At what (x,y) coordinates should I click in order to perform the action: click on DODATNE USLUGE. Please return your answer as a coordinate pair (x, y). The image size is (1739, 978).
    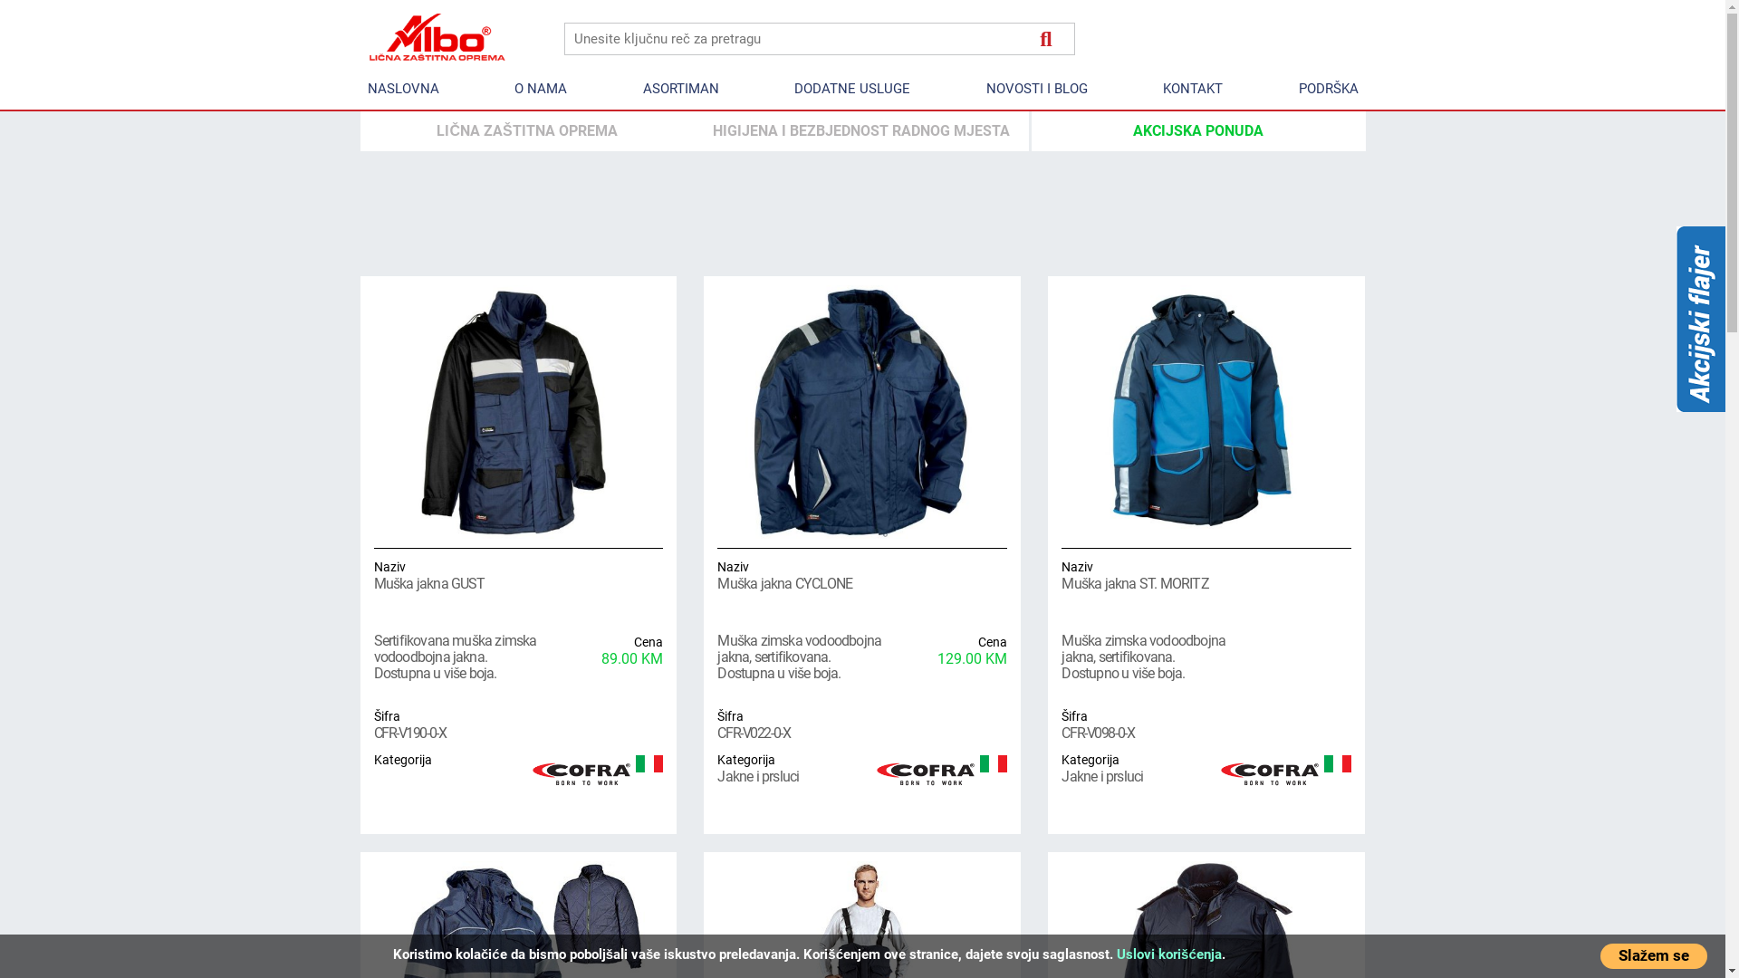
    Looking at the image, I should click on (852, 89).